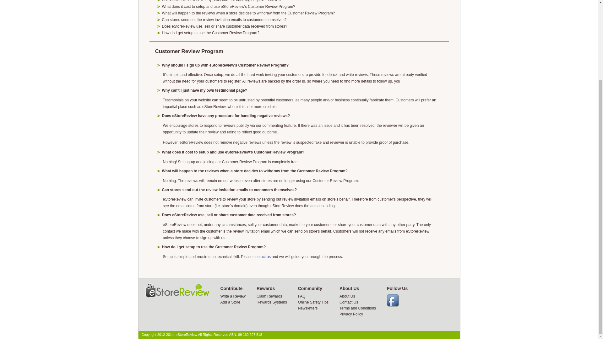 Image resolution: width=603 pixels, height=339 pixels. Describe the element at coordinates (210, 33) in the screenshot. I see `How do I get setup to use the Customer Review Program?` at that location.